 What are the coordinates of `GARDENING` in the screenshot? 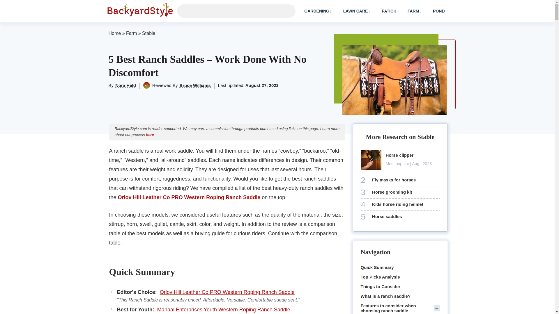 It's located at (318, 11).